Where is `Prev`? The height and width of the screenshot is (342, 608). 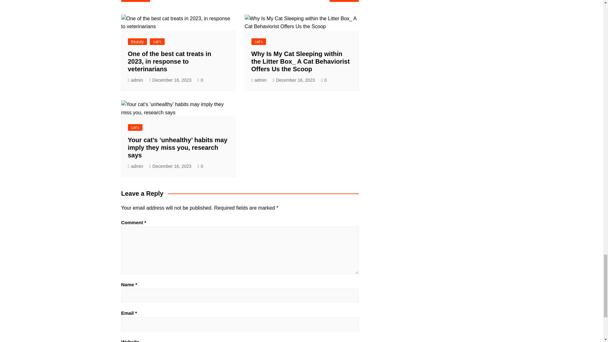 Prev is located at coordinates (135, 1).